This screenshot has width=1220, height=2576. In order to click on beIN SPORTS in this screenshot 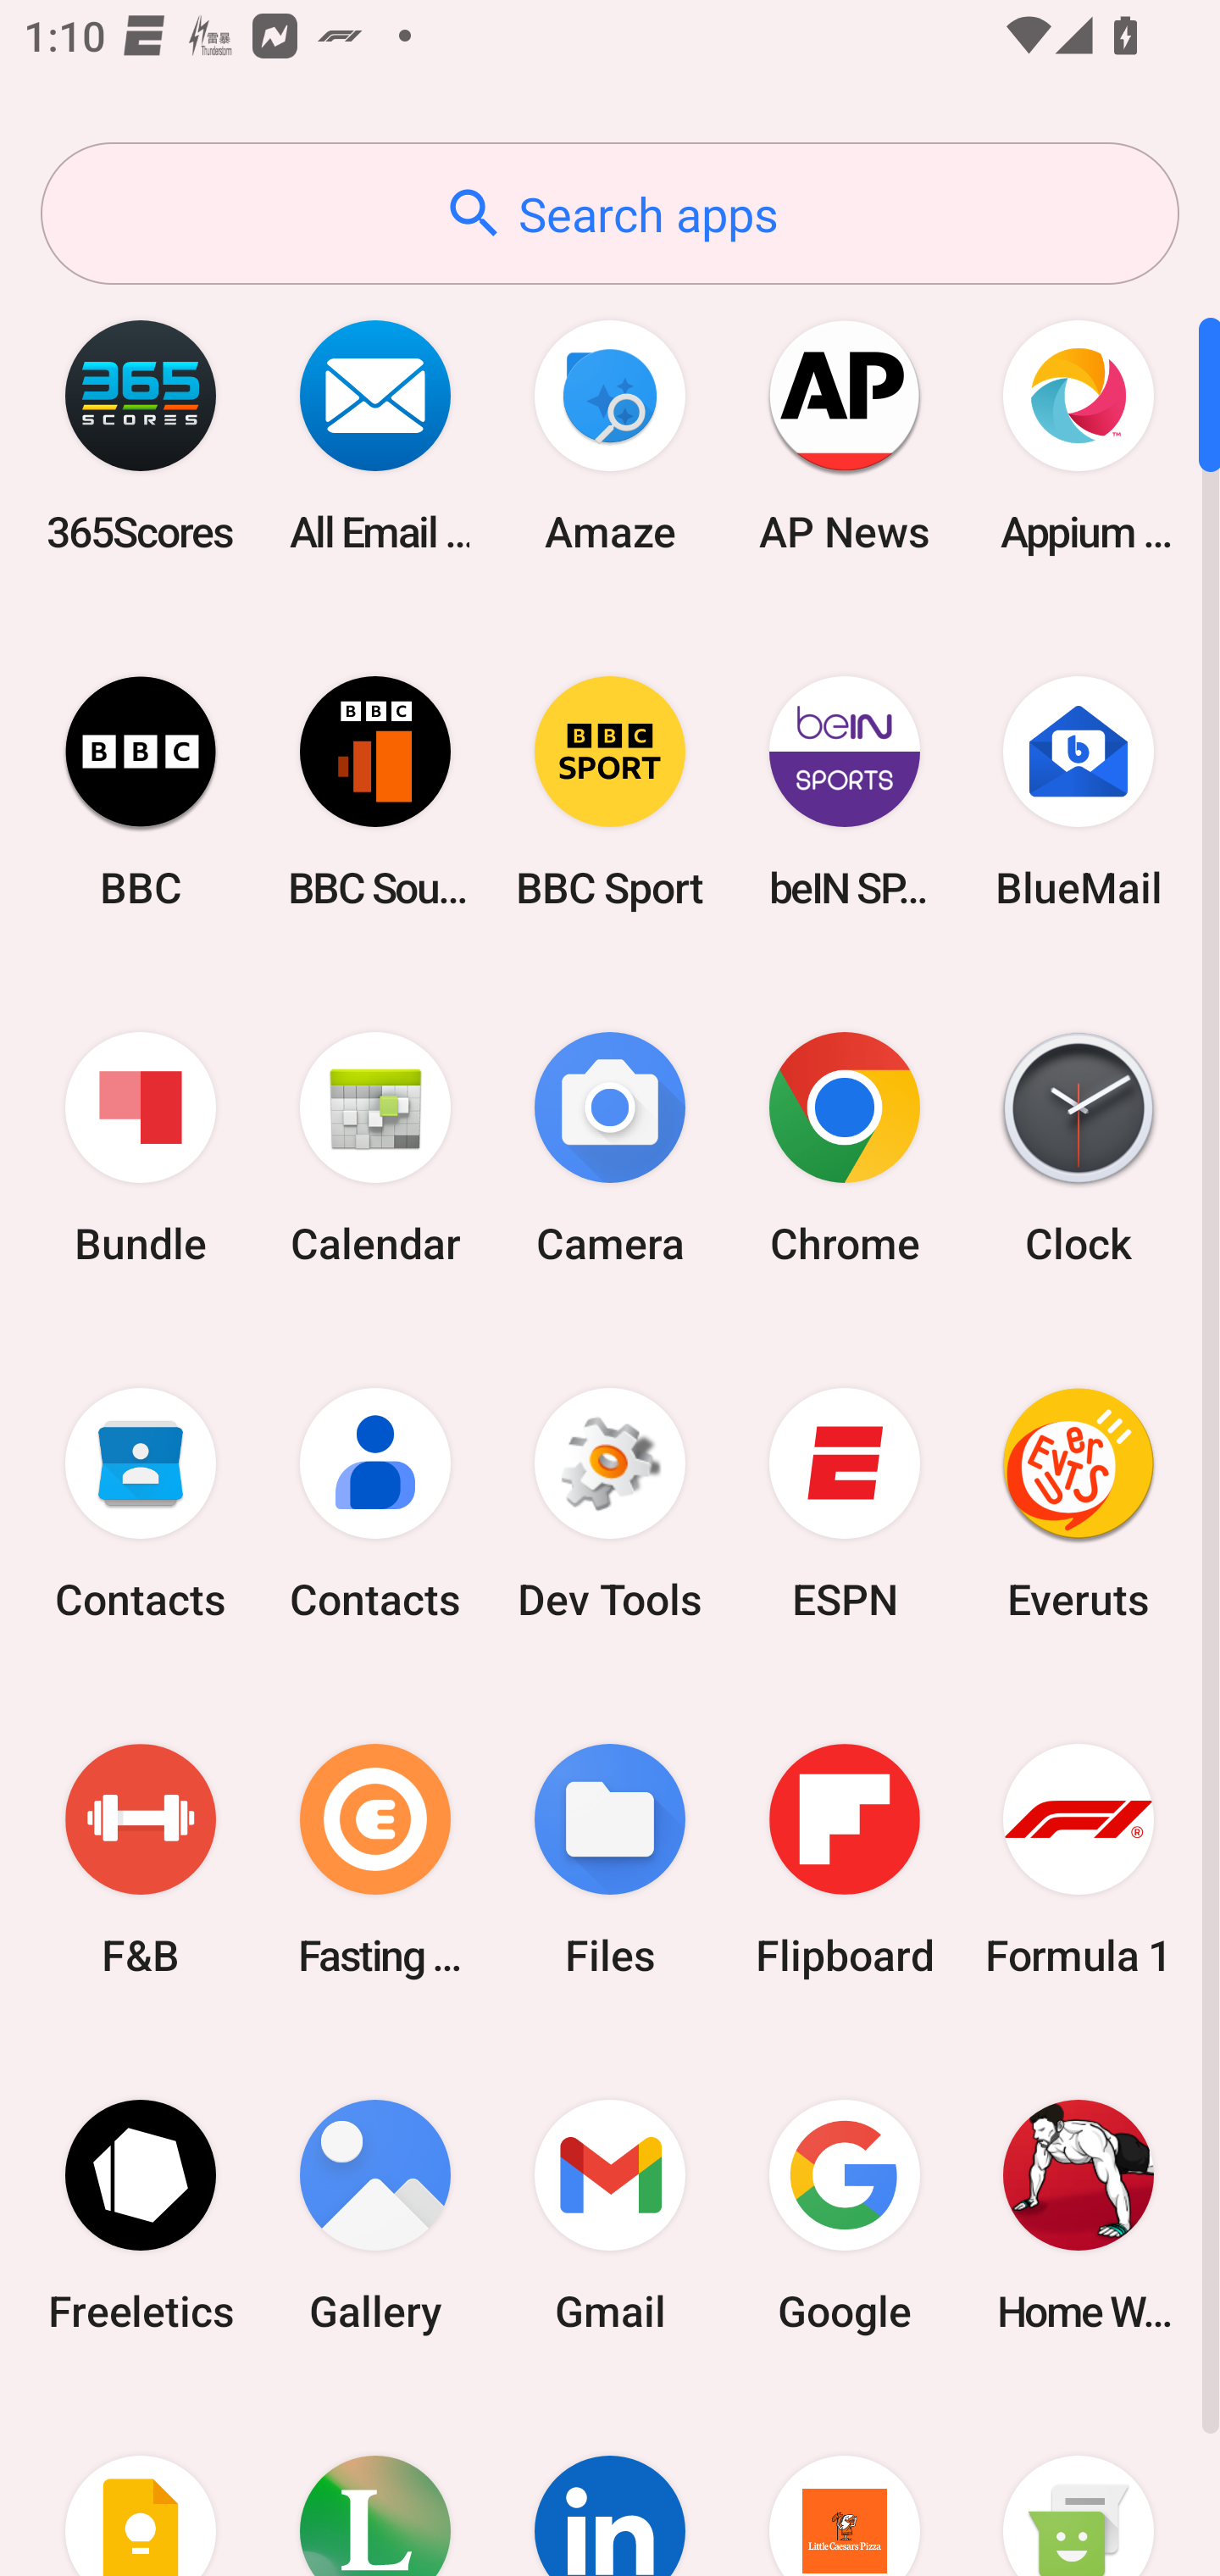, I will do `click(844, 791)`.